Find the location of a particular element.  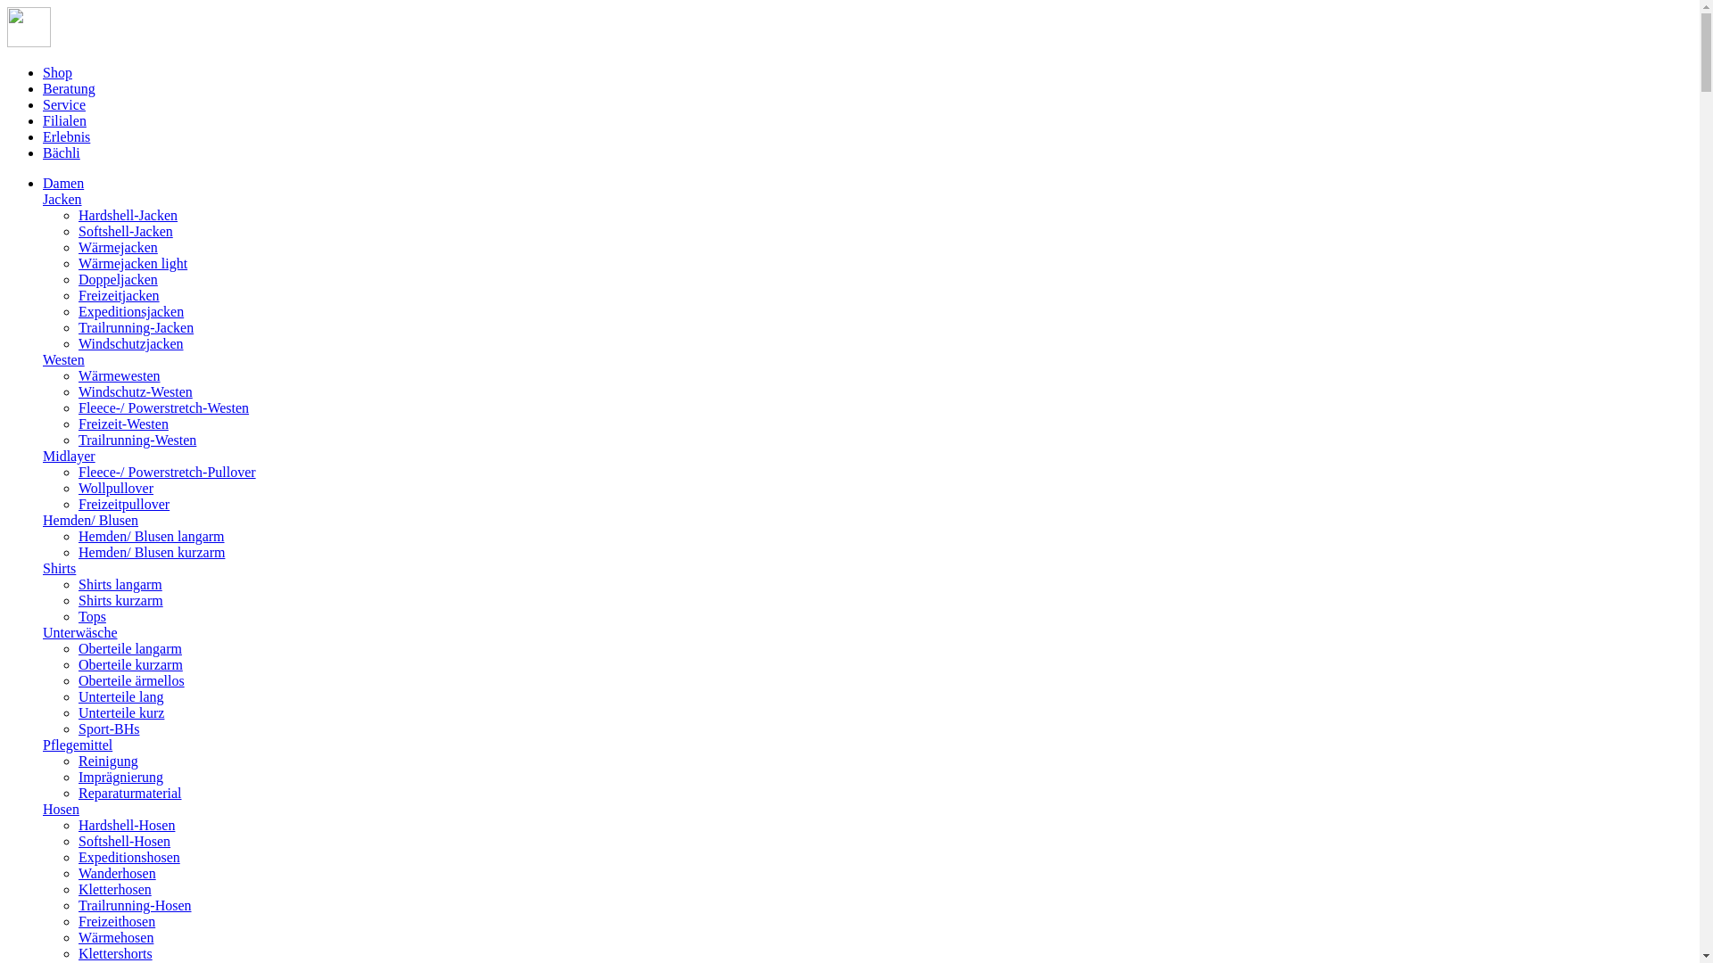

Tops is located at coordinates (93, 617).